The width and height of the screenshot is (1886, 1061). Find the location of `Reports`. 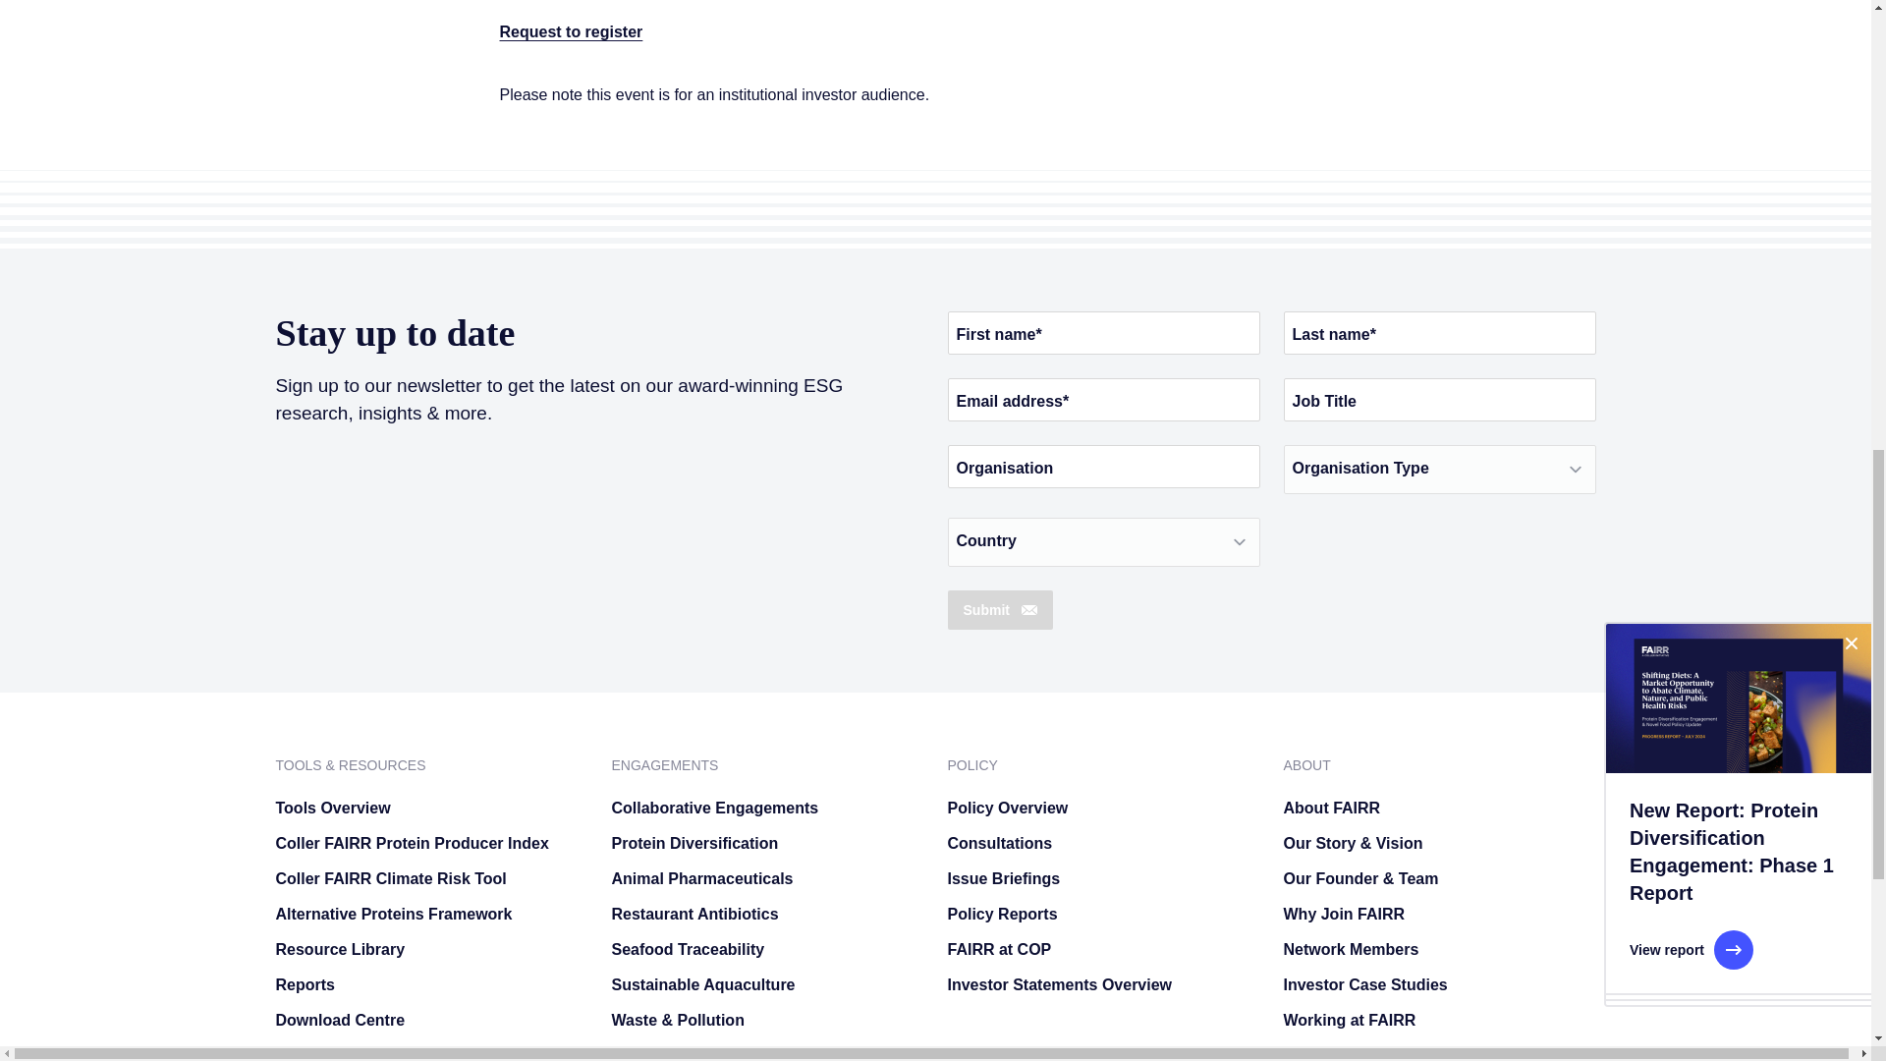

Reports is located at coordinates (430, 984).